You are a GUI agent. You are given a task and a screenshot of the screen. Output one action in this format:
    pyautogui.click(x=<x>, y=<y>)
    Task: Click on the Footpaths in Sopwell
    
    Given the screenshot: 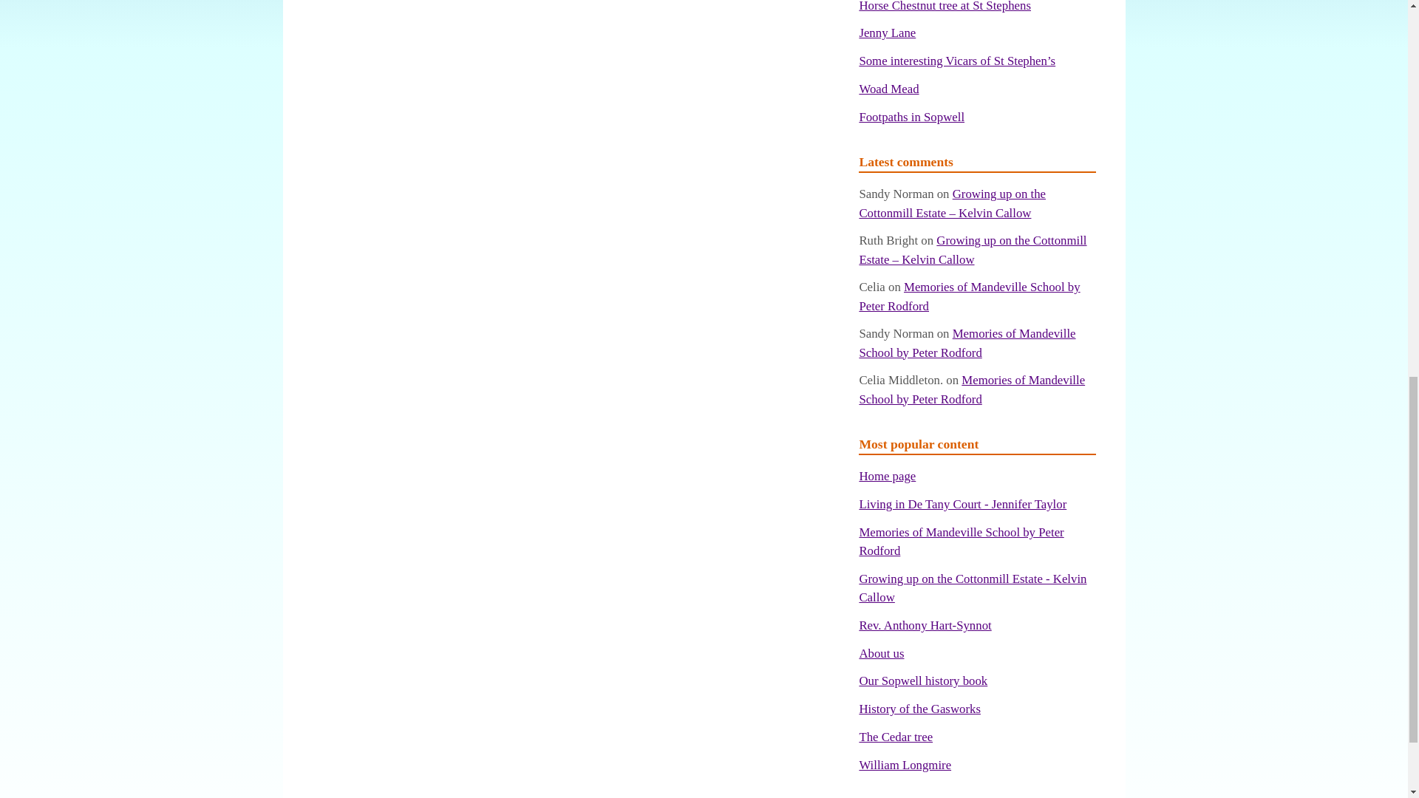 What is the action you would take?
    pyautogui.click(x=911, y=117)
    